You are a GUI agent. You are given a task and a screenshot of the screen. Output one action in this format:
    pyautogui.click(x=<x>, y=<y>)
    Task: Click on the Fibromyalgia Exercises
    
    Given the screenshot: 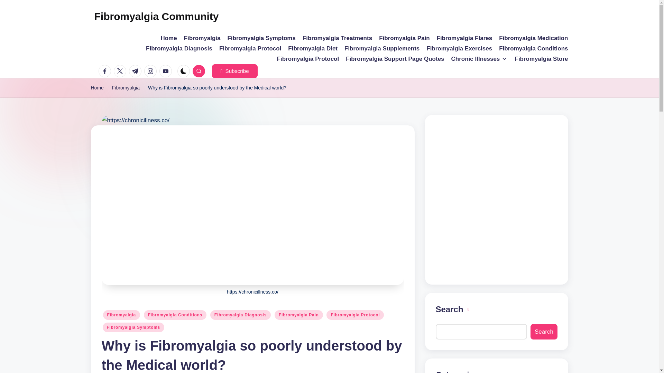 What is the action you would take?
    pyautogui.click(x=459, y=48)
    